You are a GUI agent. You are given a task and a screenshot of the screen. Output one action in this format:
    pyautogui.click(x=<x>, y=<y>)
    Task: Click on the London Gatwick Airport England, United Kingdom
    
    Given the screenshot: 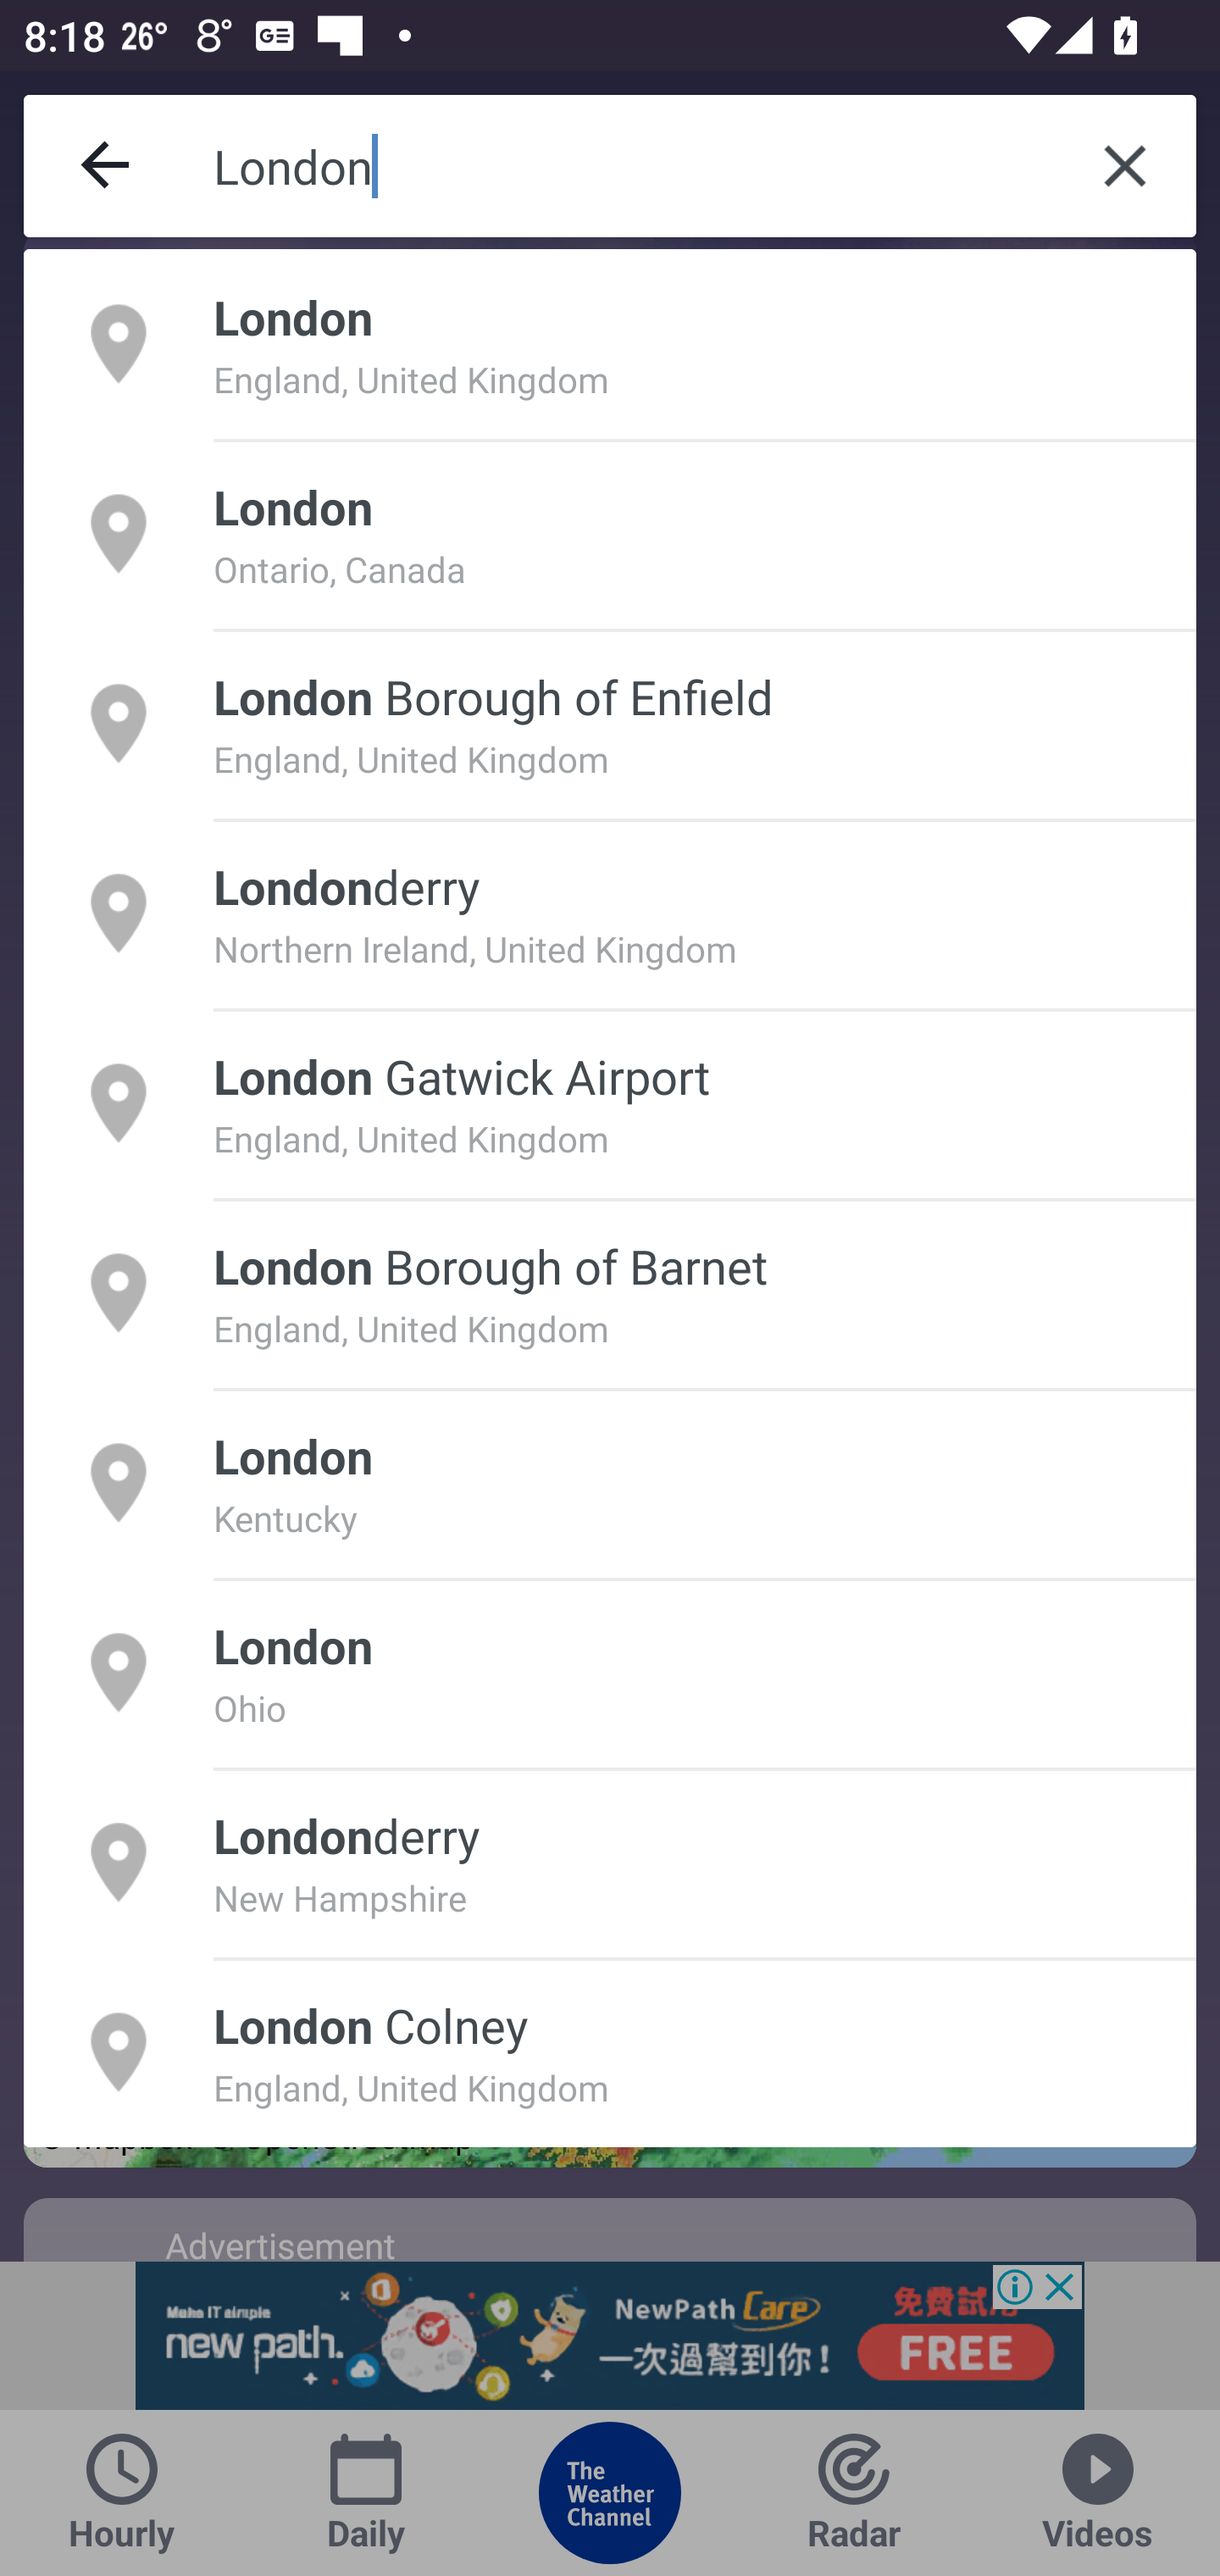 What is the action you would take?
    pyautogui.click(x=610, y=1102)
    